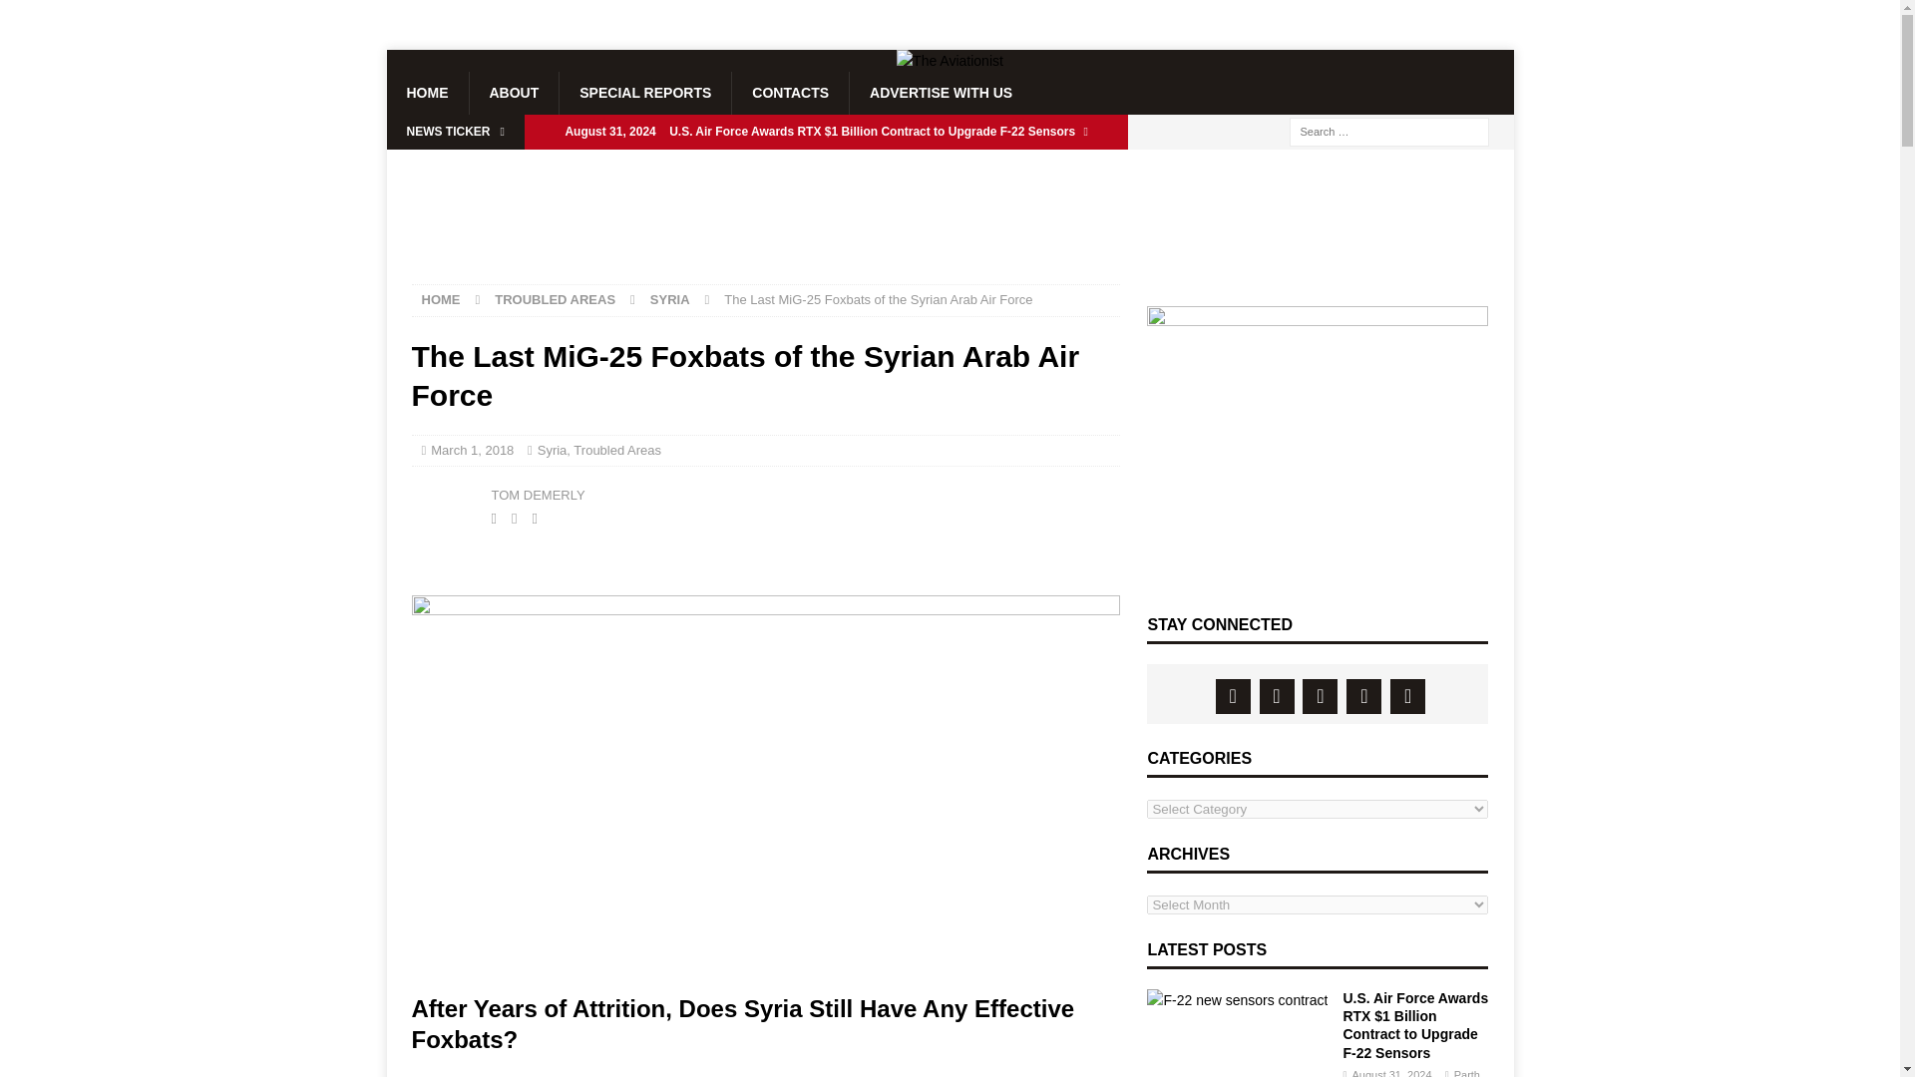 This screenshot has width=1915, height=1077. What do you see at coordinates (74, 16) in the screenshot?
I see `Search` at bounding box center [74, 16].